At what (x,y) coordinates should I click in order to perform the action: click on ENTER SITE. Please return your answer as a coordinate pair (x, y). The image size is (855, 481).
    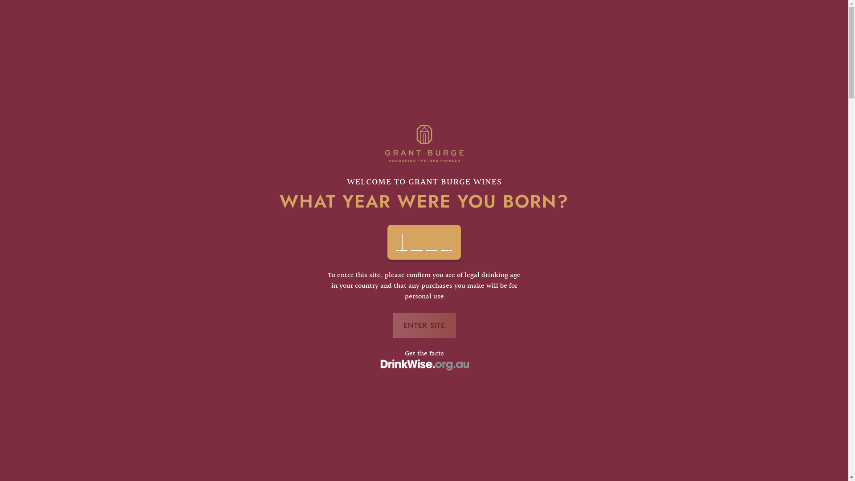
    Looking at the image, I should click on (424, 325).